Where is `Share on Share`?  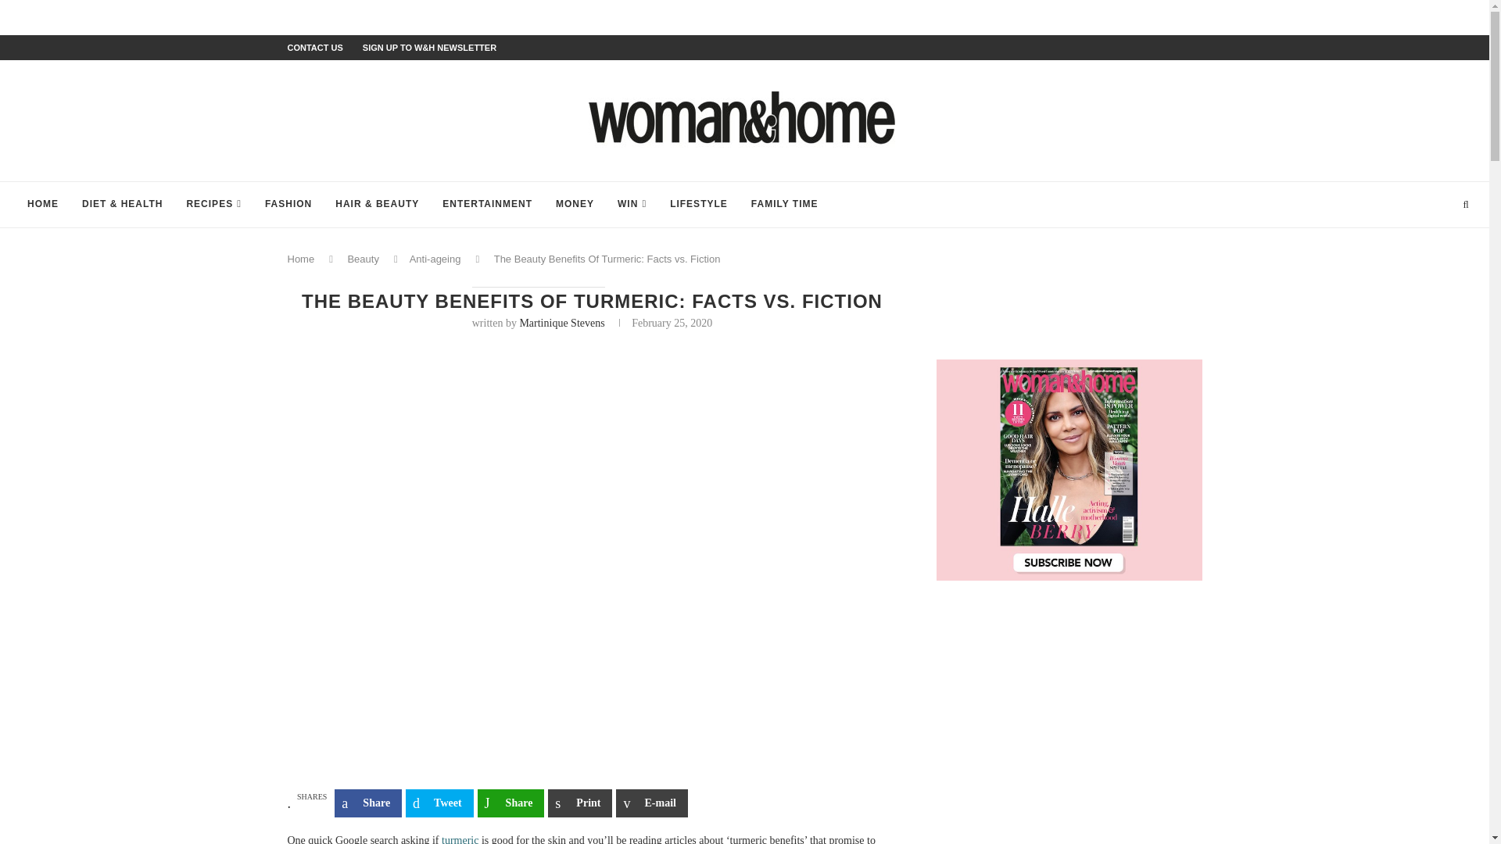 Share on Share is located at coordinates (368, 803).